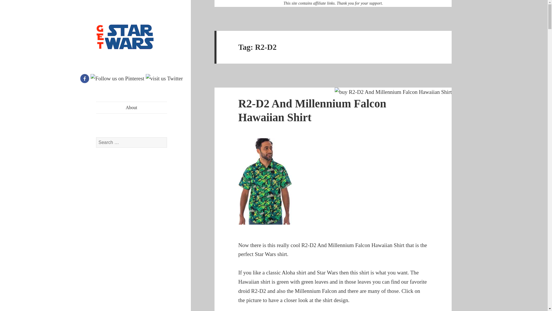 The image size is (552, 311). What do you see at coordinates (393, 92) in the screenshot?
I see `buy R2-D2 And Millennium Falcon Hawaiian Shirt` at bounding box center [393, 92].